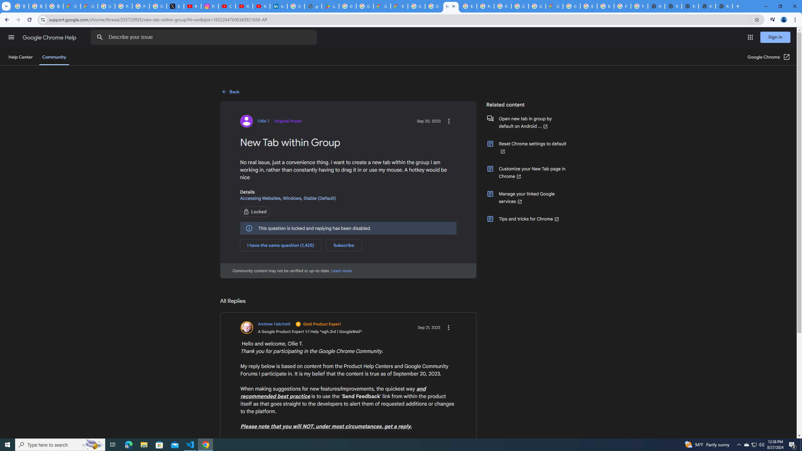 This screenshot has height=451, width=802. What do you see at coordinates (365, 6) in the screenshot?
I see `Google Workspace - Specific Terms` at bounding box center [365, 6].